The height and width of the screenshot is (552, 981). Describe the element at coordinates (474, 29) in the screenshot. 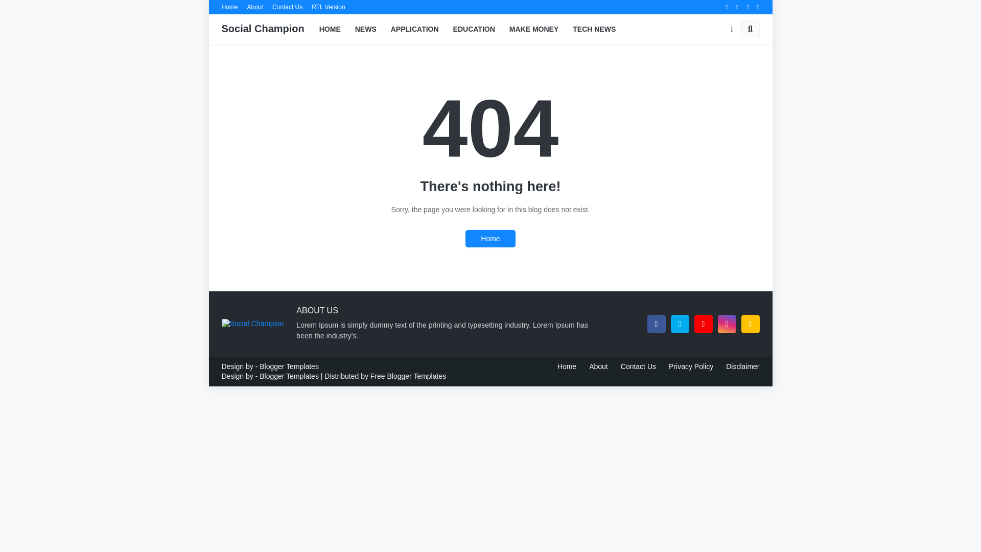

I see `EDUCATION` at that location.